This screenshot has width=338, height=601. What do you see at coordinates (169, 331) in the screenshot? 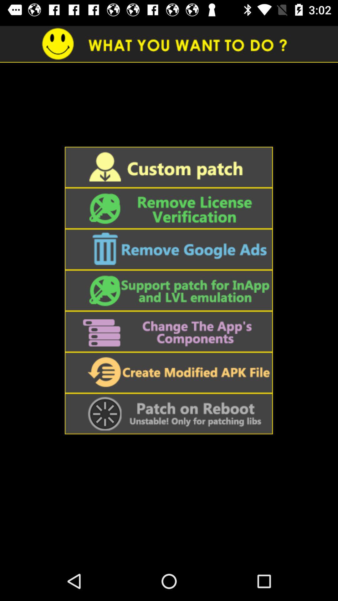
I see `change the app 's components` at bounding box center [169, 331].